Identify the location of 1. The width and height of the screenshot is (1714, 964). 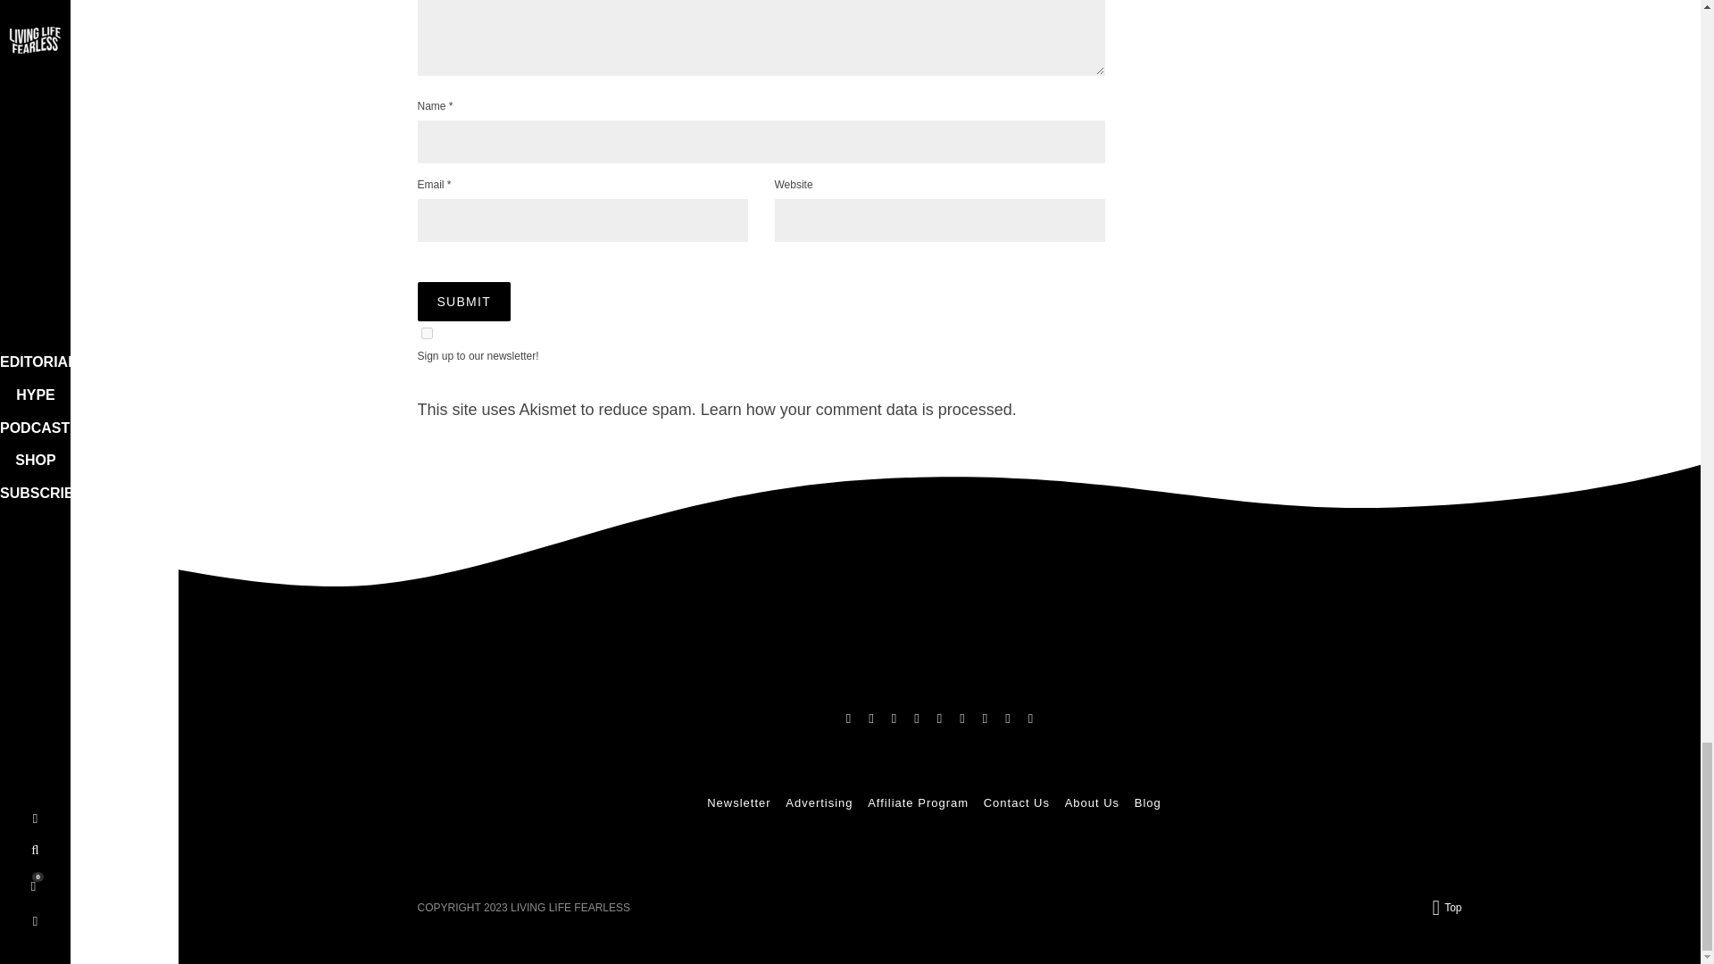
(427, 334).